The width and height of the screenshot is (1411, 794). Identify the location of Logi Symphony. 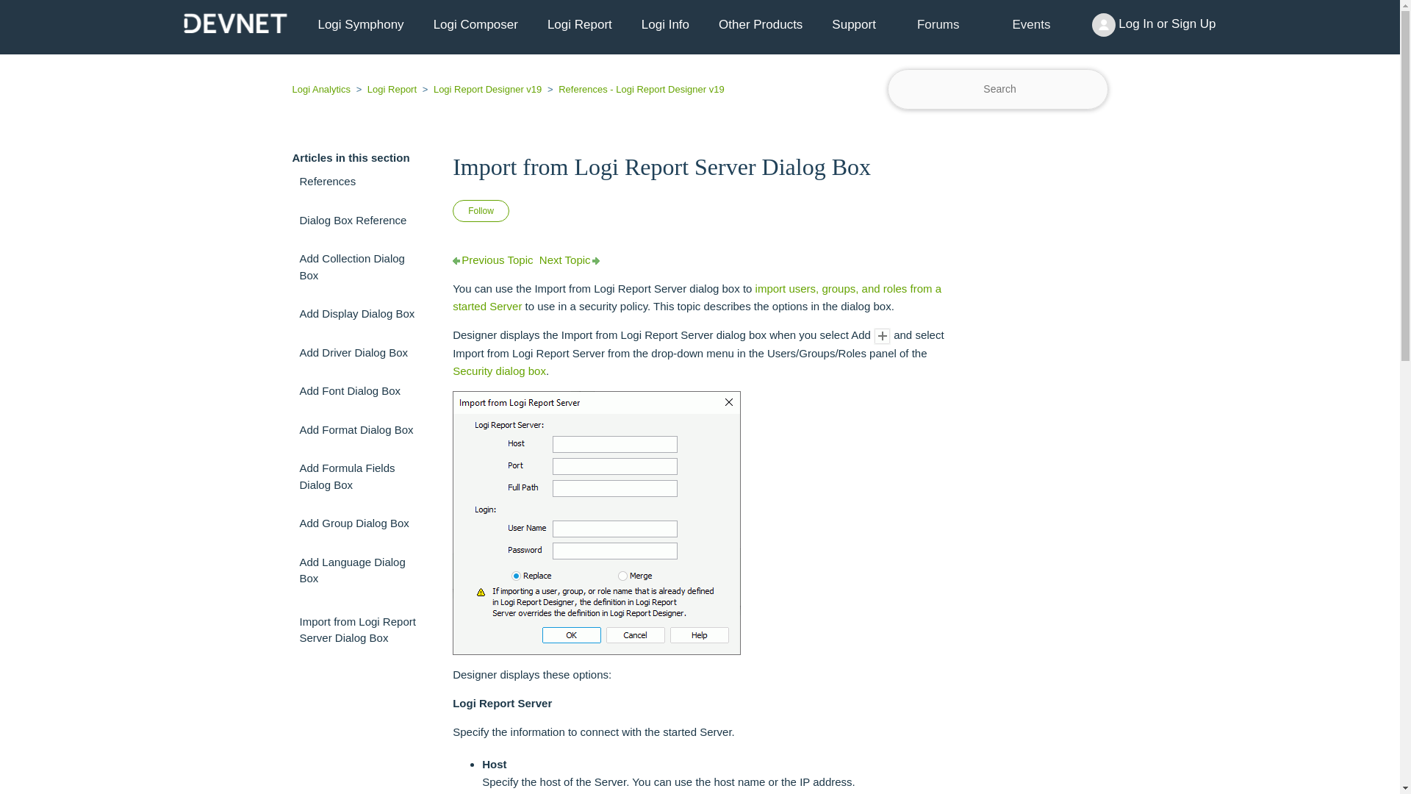
(360, 25).